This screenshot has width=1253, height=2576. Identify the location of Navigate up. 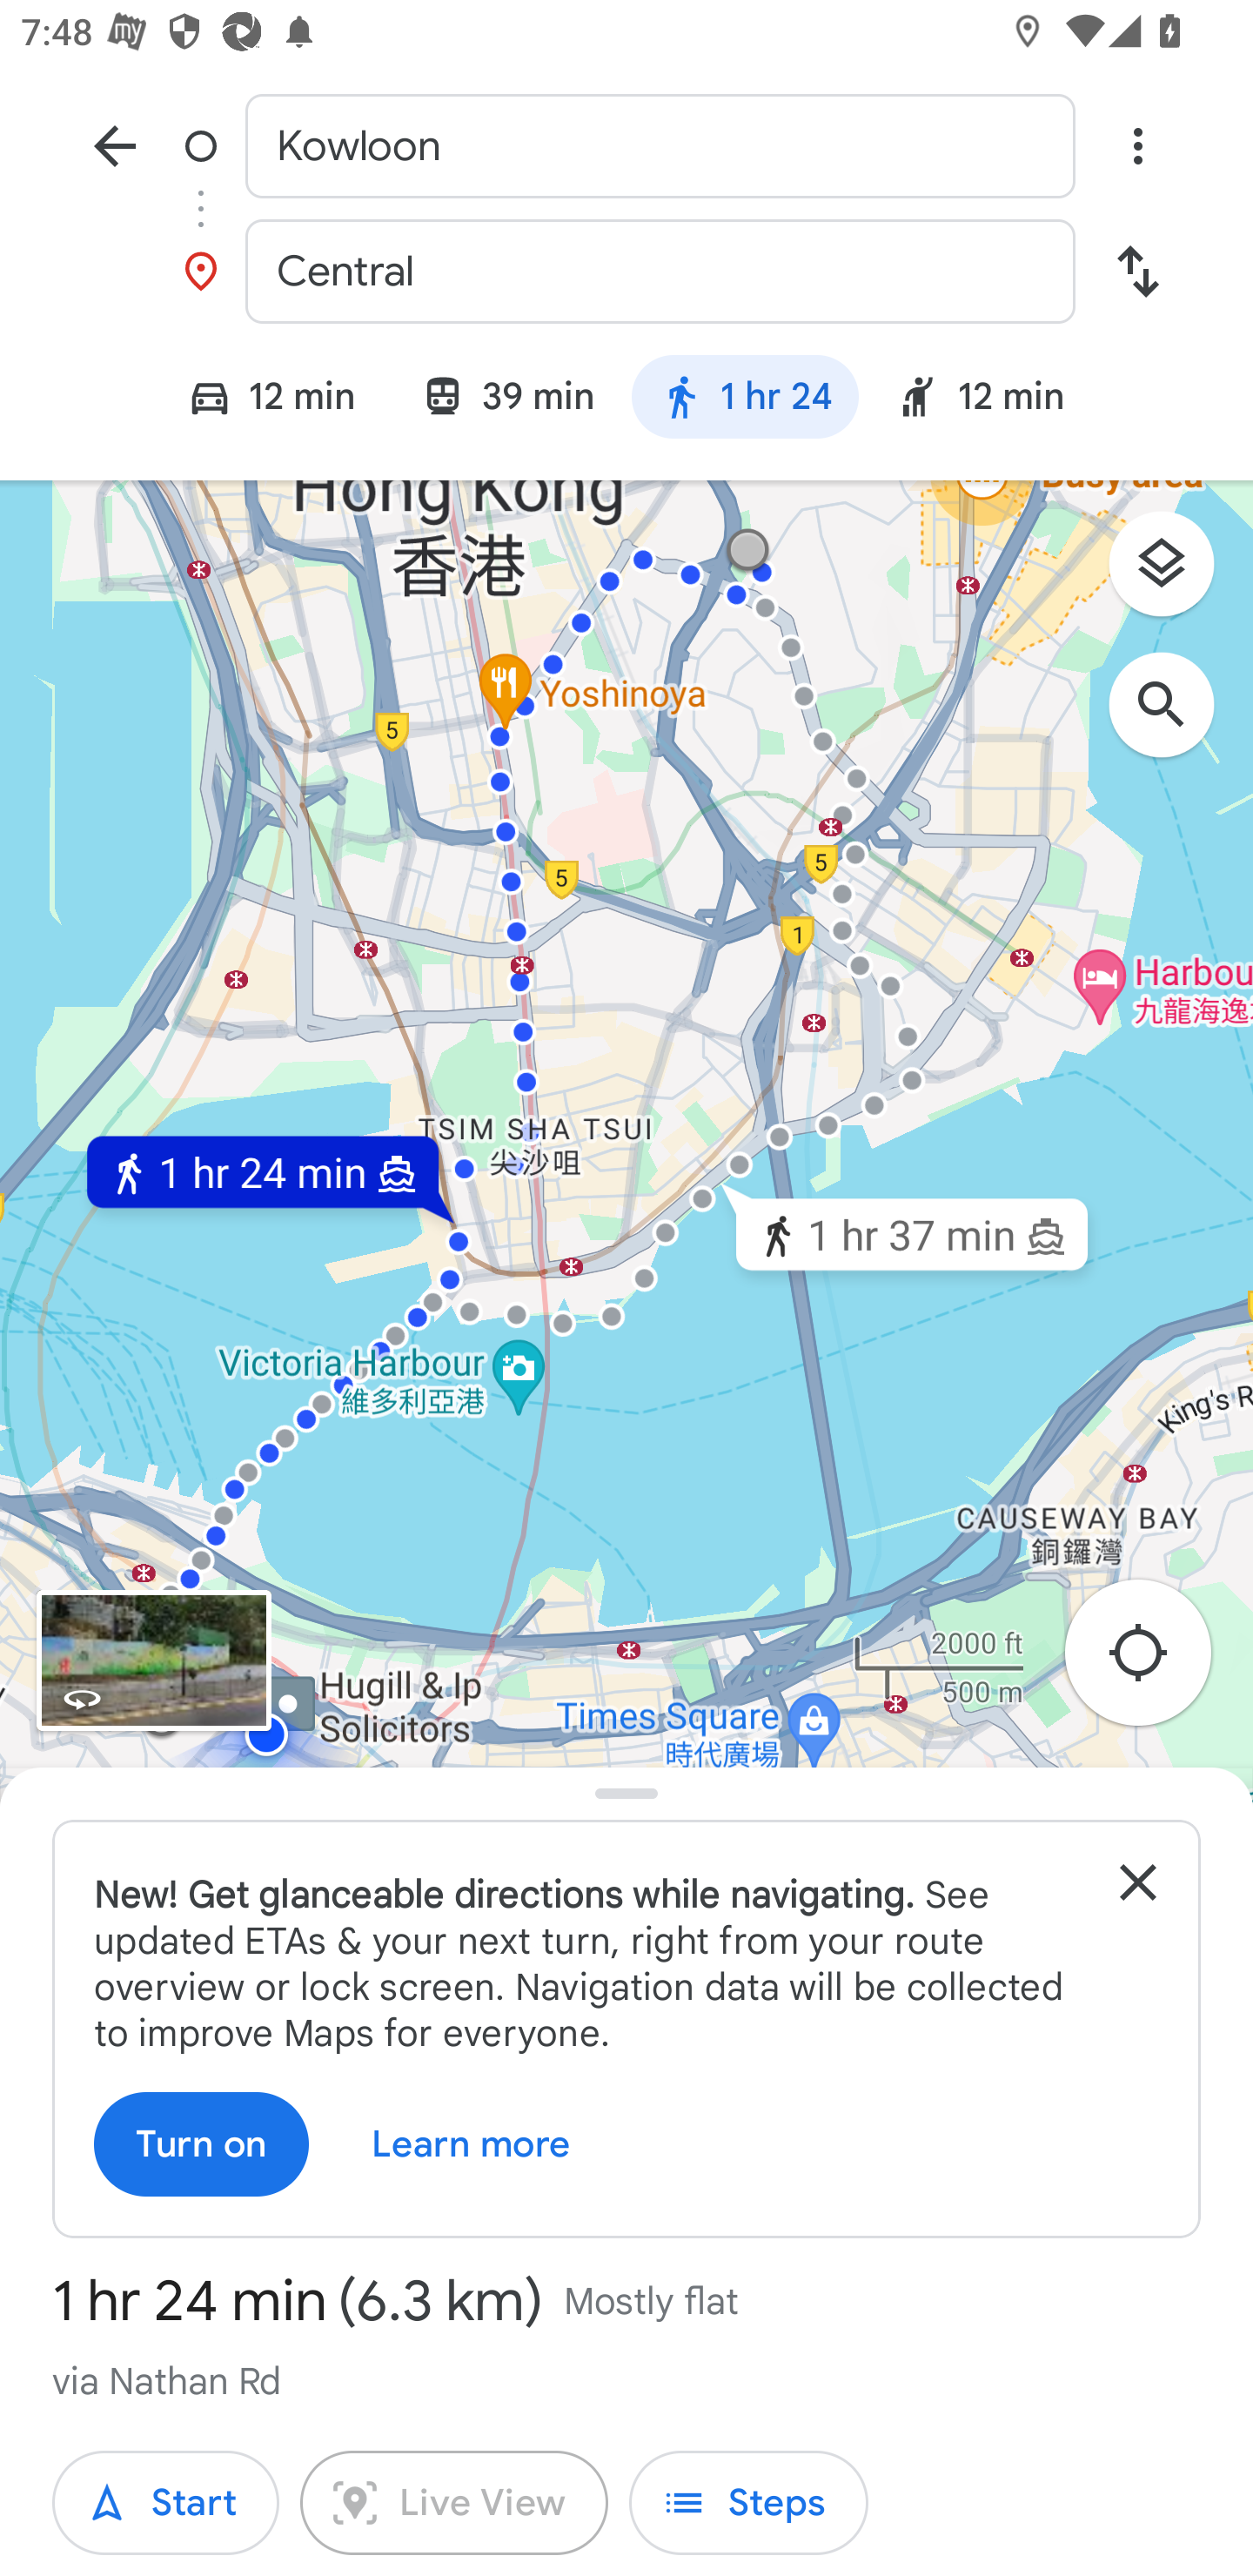
(115, 144).